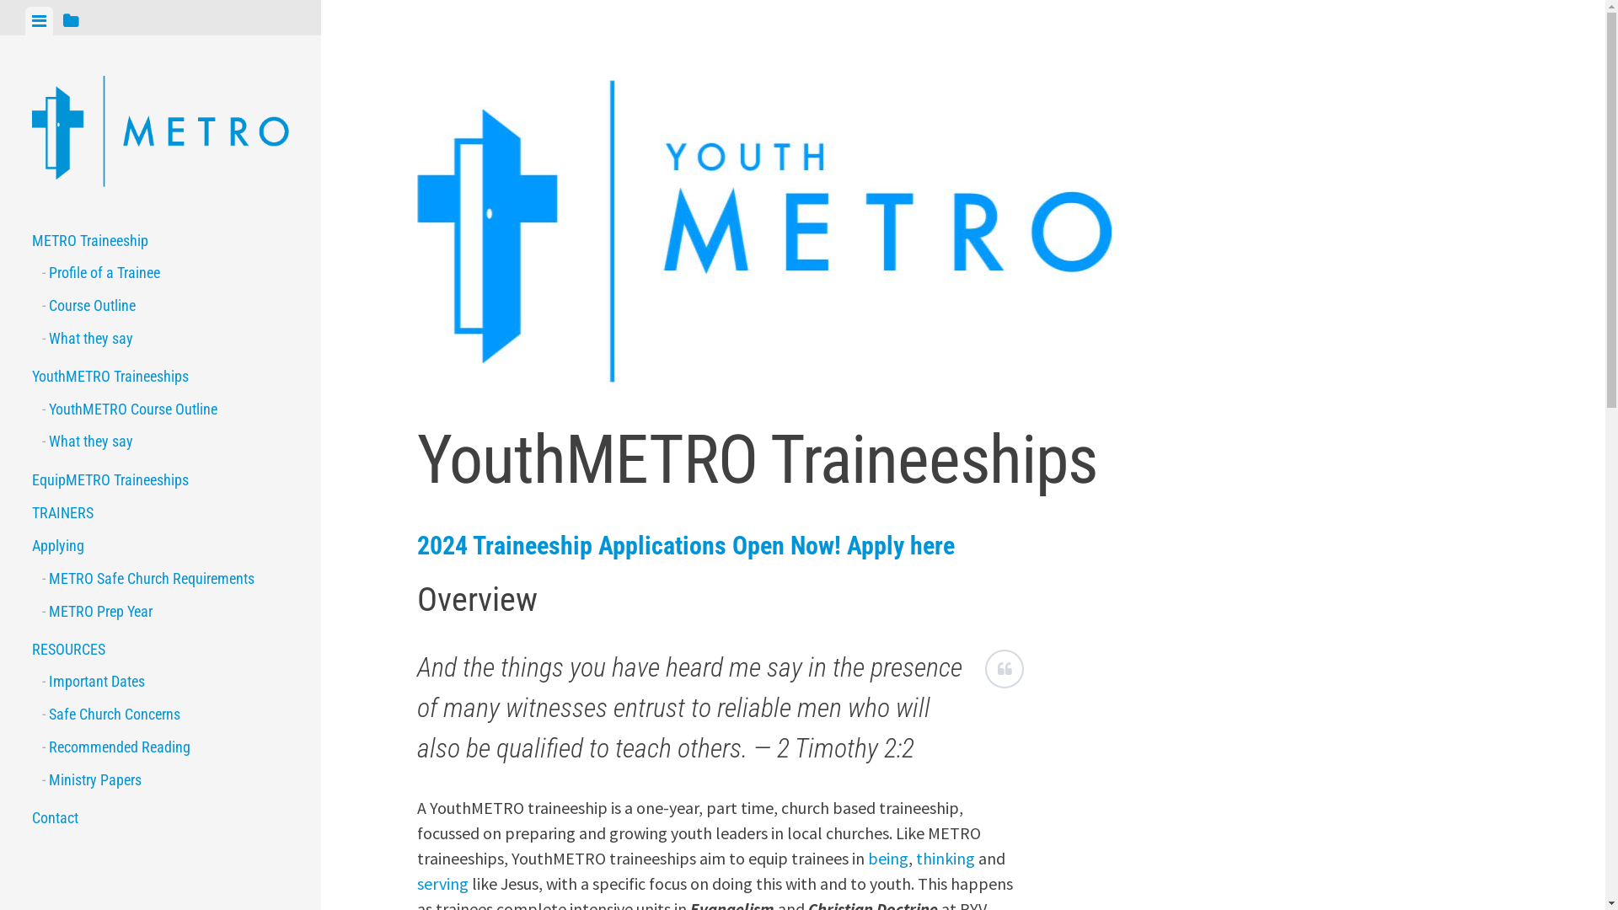  Describe the element at coordinates (165, 442) in the screenshot. I see `What they say` at that location.